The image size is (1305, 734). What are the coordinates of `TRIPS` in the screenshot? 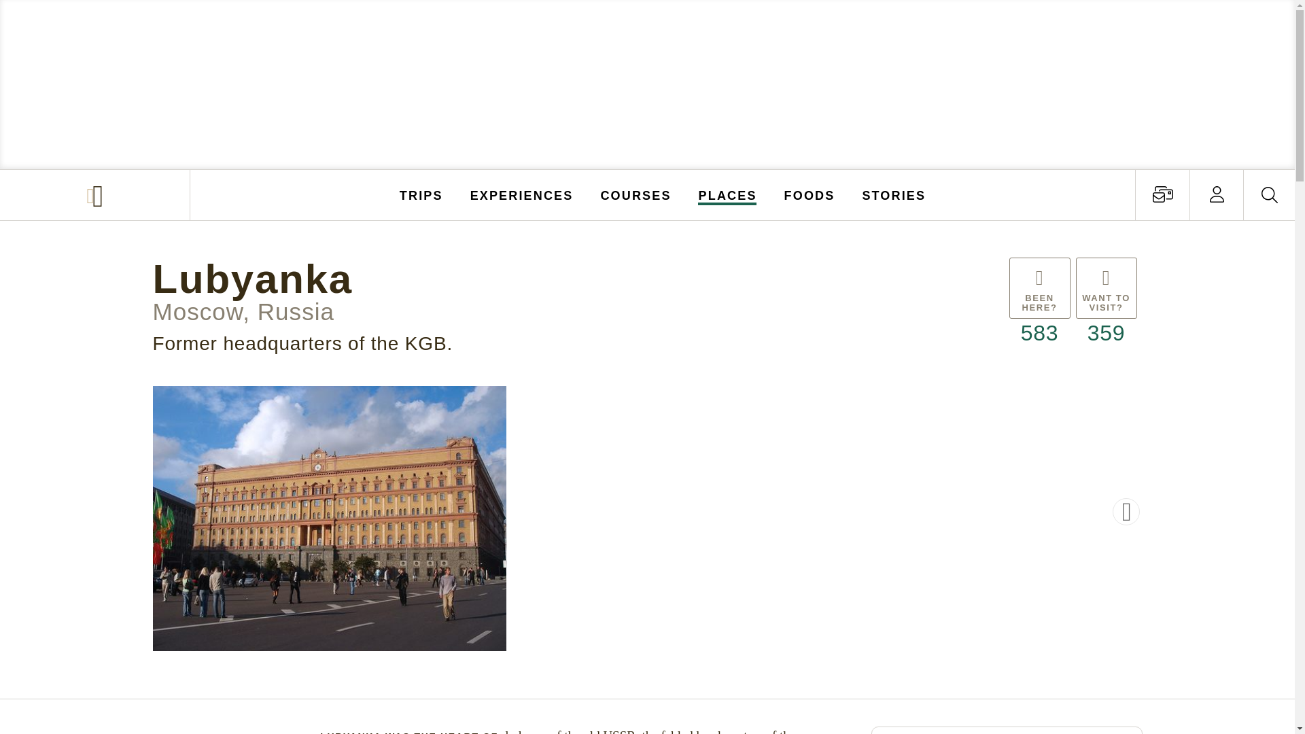 It's located at (421, 194).